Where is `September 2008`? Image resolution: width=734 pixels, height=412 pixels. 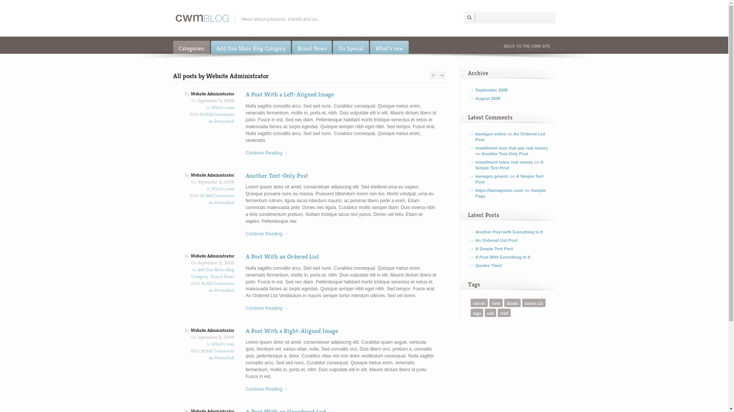
September 2008 is located at coordinates (492, 90).